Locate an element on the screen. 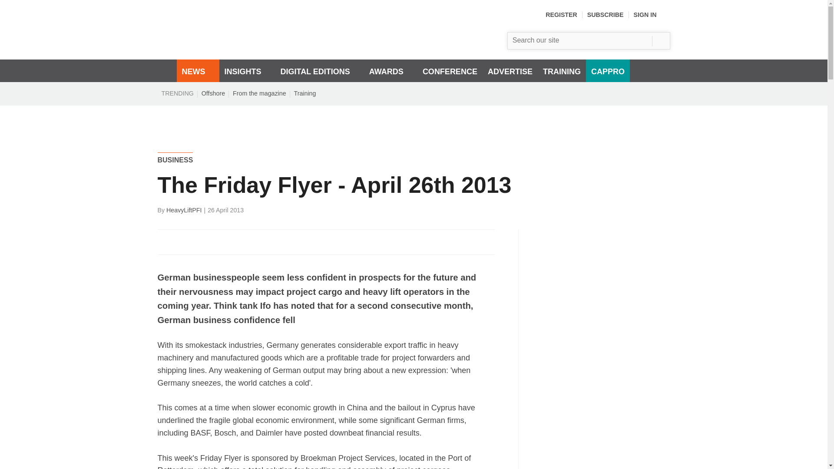 Image resolution: width=834 pixels, height=469 pixels. Share this on Facebook is located at coordinates (165, 241).